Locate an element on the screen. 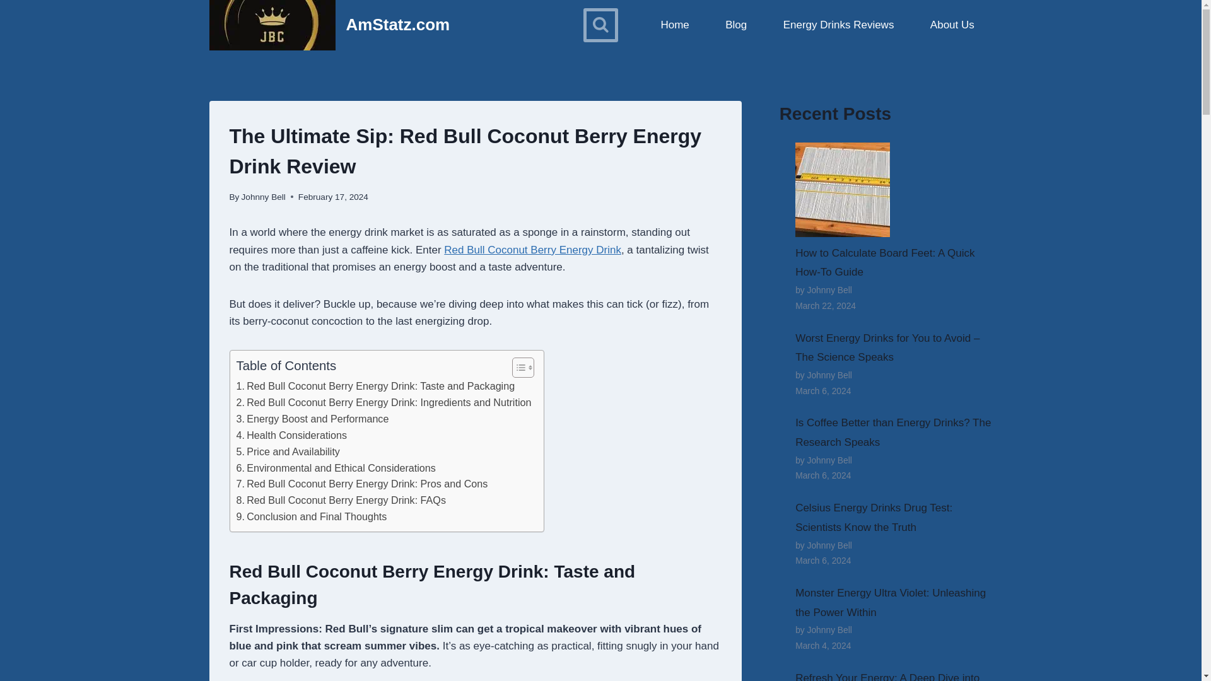 Image resolution: width=1211 pixels, height=681 pixels. Energy Drinks Reviews is located at coordinates (838, 24).